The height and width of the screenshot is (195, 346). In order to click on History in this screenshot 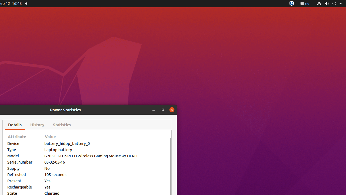, I will do `click(37, 125)`.